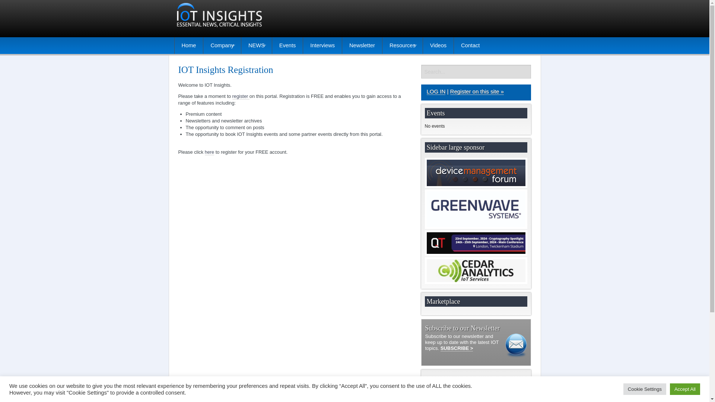 Image resolution: width=715 pixels, height=402 pixels. What do you see at coordinates (222, 62) in the screenshot?
I see `About IOT Insights` at bounding box center [222, 62].